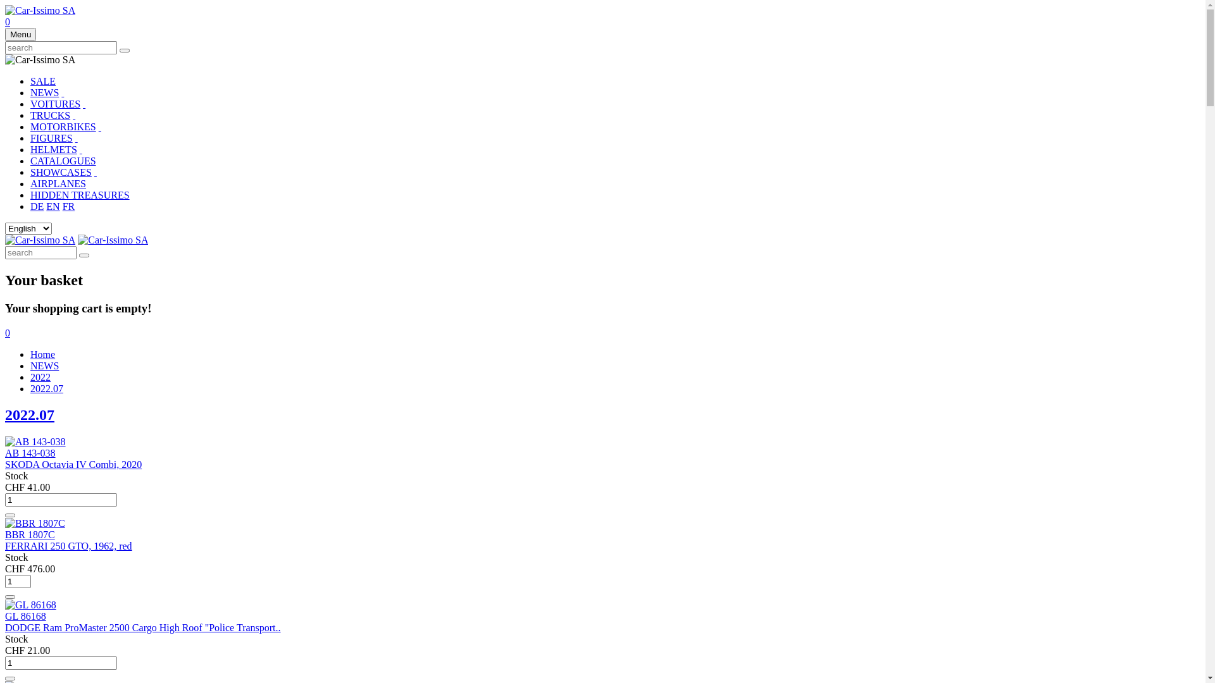  What do you see at coordinates (73, 464) in the screenshot?
I see `SKODA Octavia IV Combi, 2020` at bounding box center [73, 464].